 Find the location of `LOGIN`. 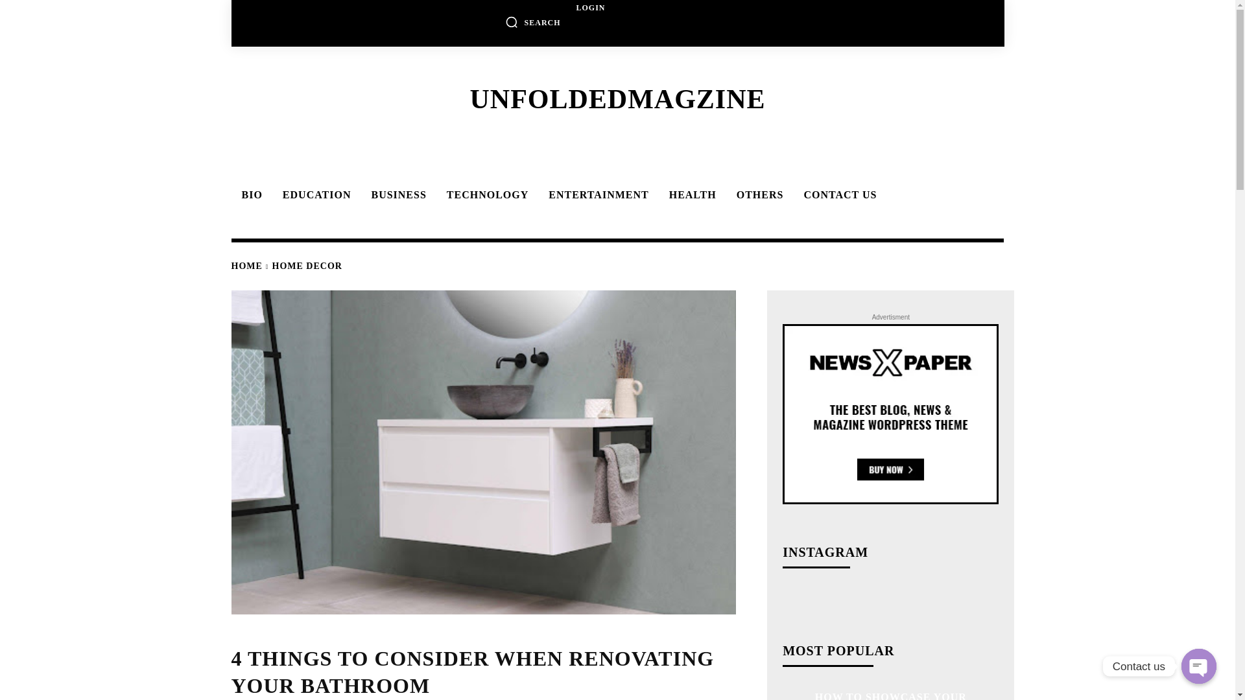

LOGIN is located at coordinates (590, 8).